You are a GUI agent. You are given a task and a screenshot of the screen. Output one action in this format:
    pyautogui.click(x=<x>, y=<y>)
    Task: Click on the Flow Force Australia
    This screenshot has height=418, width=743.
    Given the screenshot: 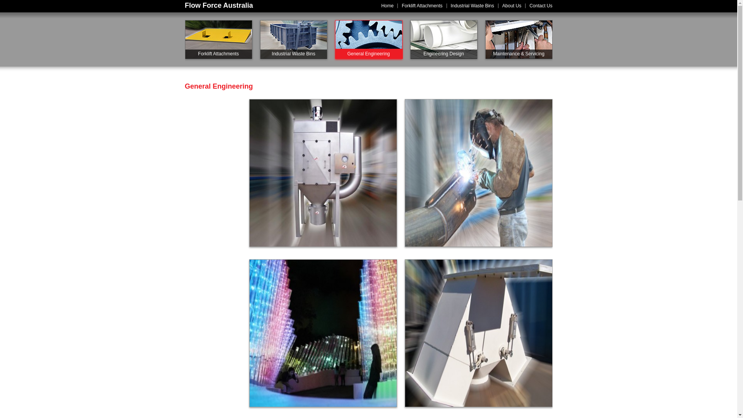 What is the action you would take?
    pyautogui.click(x=219, y=5)
    